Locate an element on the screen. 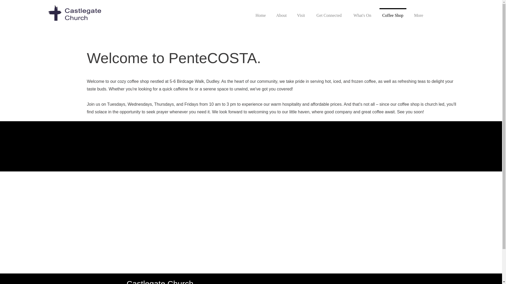  Get Connected is located at coordinates (329, 13).